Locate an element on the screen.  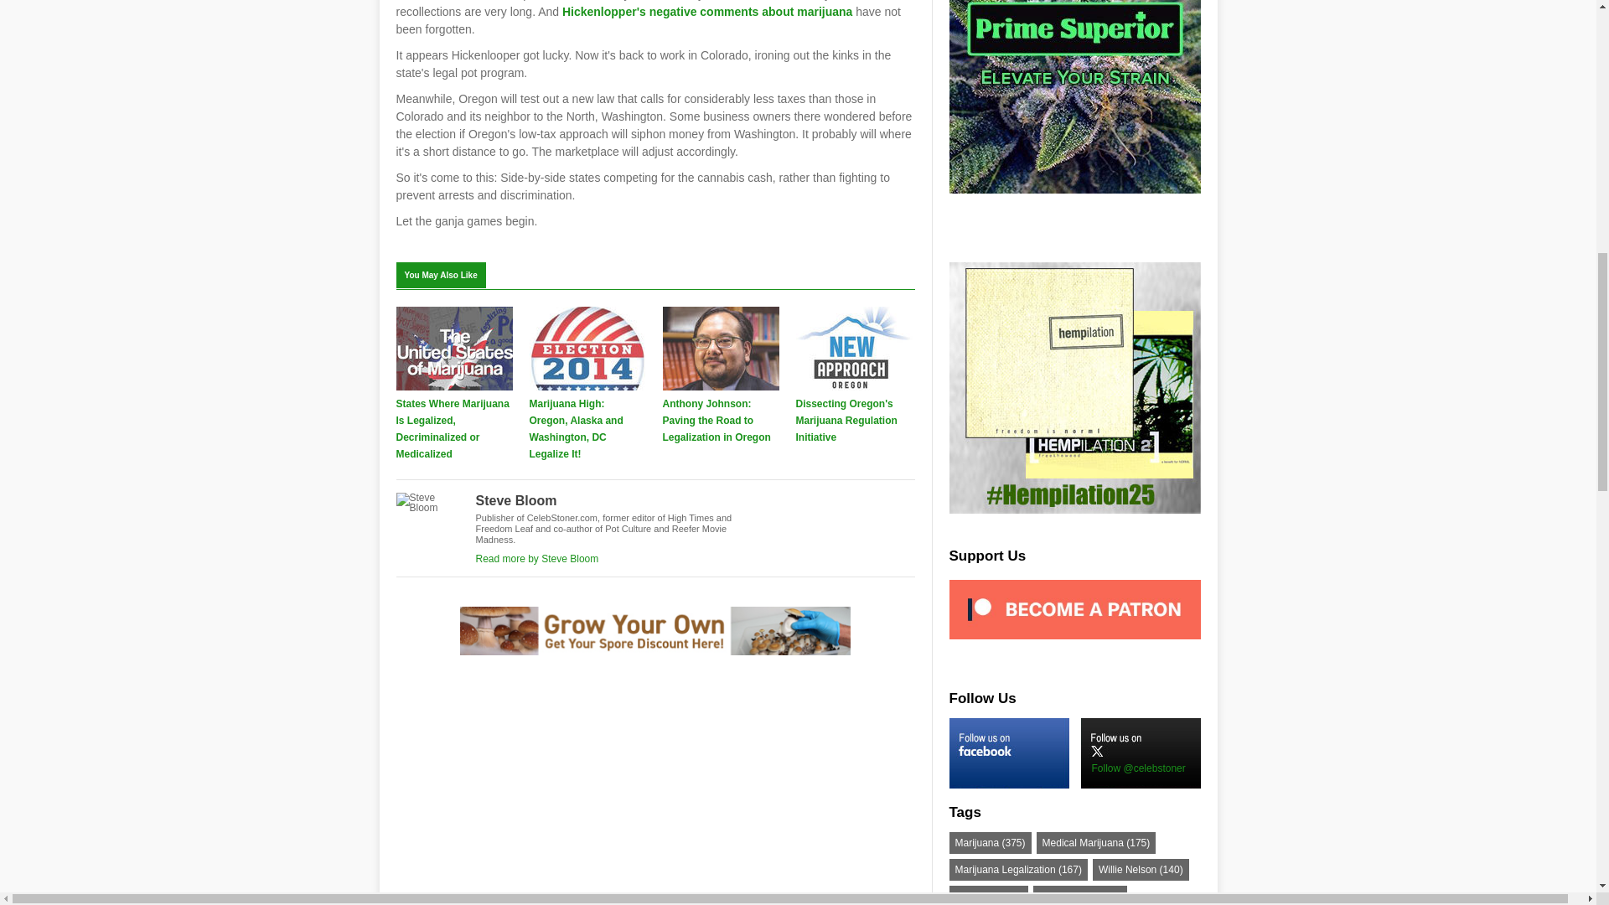
Marijuana topics is located at coordinates (990, 843).